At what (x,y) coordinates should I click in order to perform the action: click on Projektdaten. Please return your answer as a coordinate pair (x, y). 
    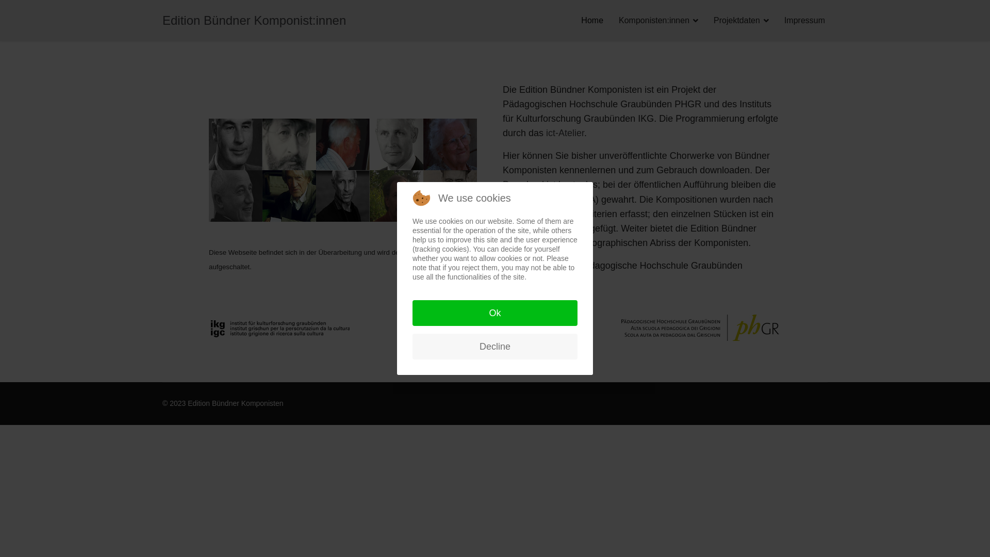
    Looking at the image, I should click on (741, 21).